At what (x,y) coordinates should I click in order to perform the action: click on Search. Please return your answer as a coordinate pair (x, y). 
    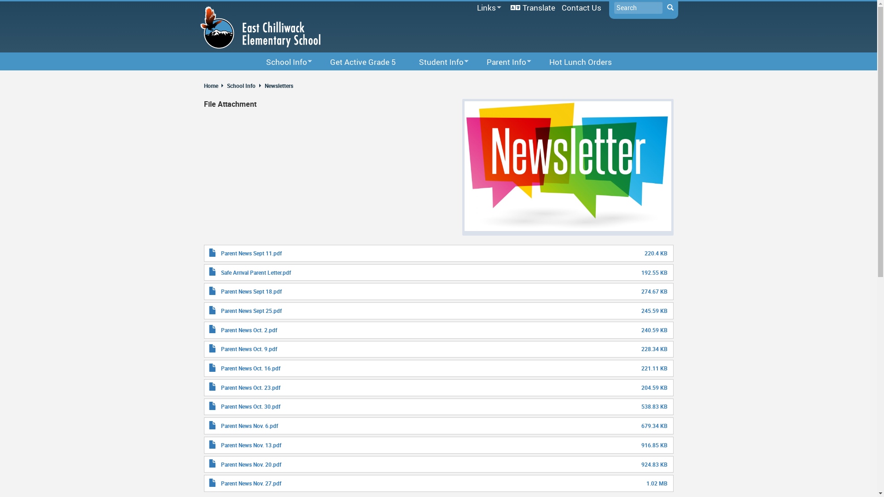
    Looking at the image, I should click on (670, 8).